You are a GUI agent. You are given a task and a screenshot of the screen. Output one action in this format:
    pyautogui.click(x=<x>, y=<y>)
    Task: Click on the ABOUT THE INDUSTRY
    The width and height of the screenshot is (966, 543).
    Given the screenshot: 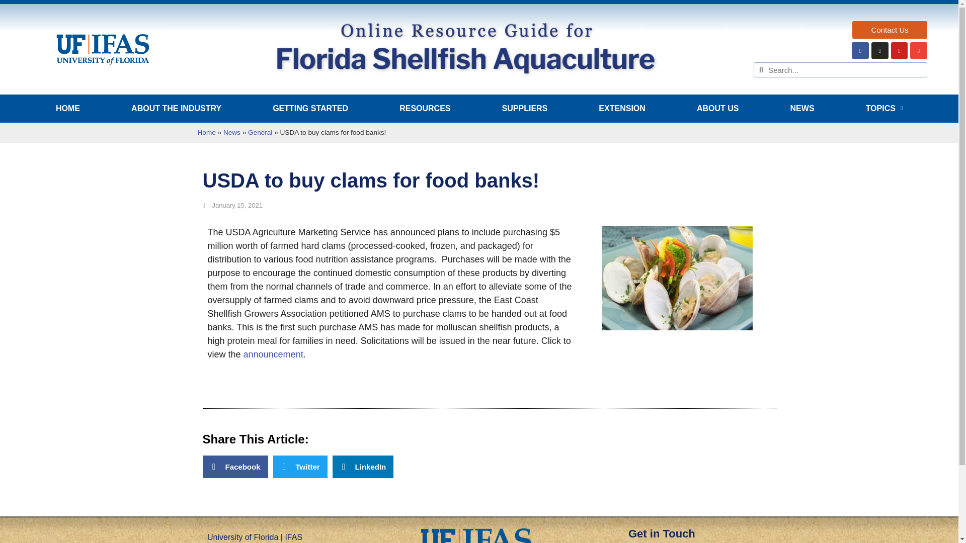 What is the action you would take?
    pyautogui.click(x=176, y=109)
    